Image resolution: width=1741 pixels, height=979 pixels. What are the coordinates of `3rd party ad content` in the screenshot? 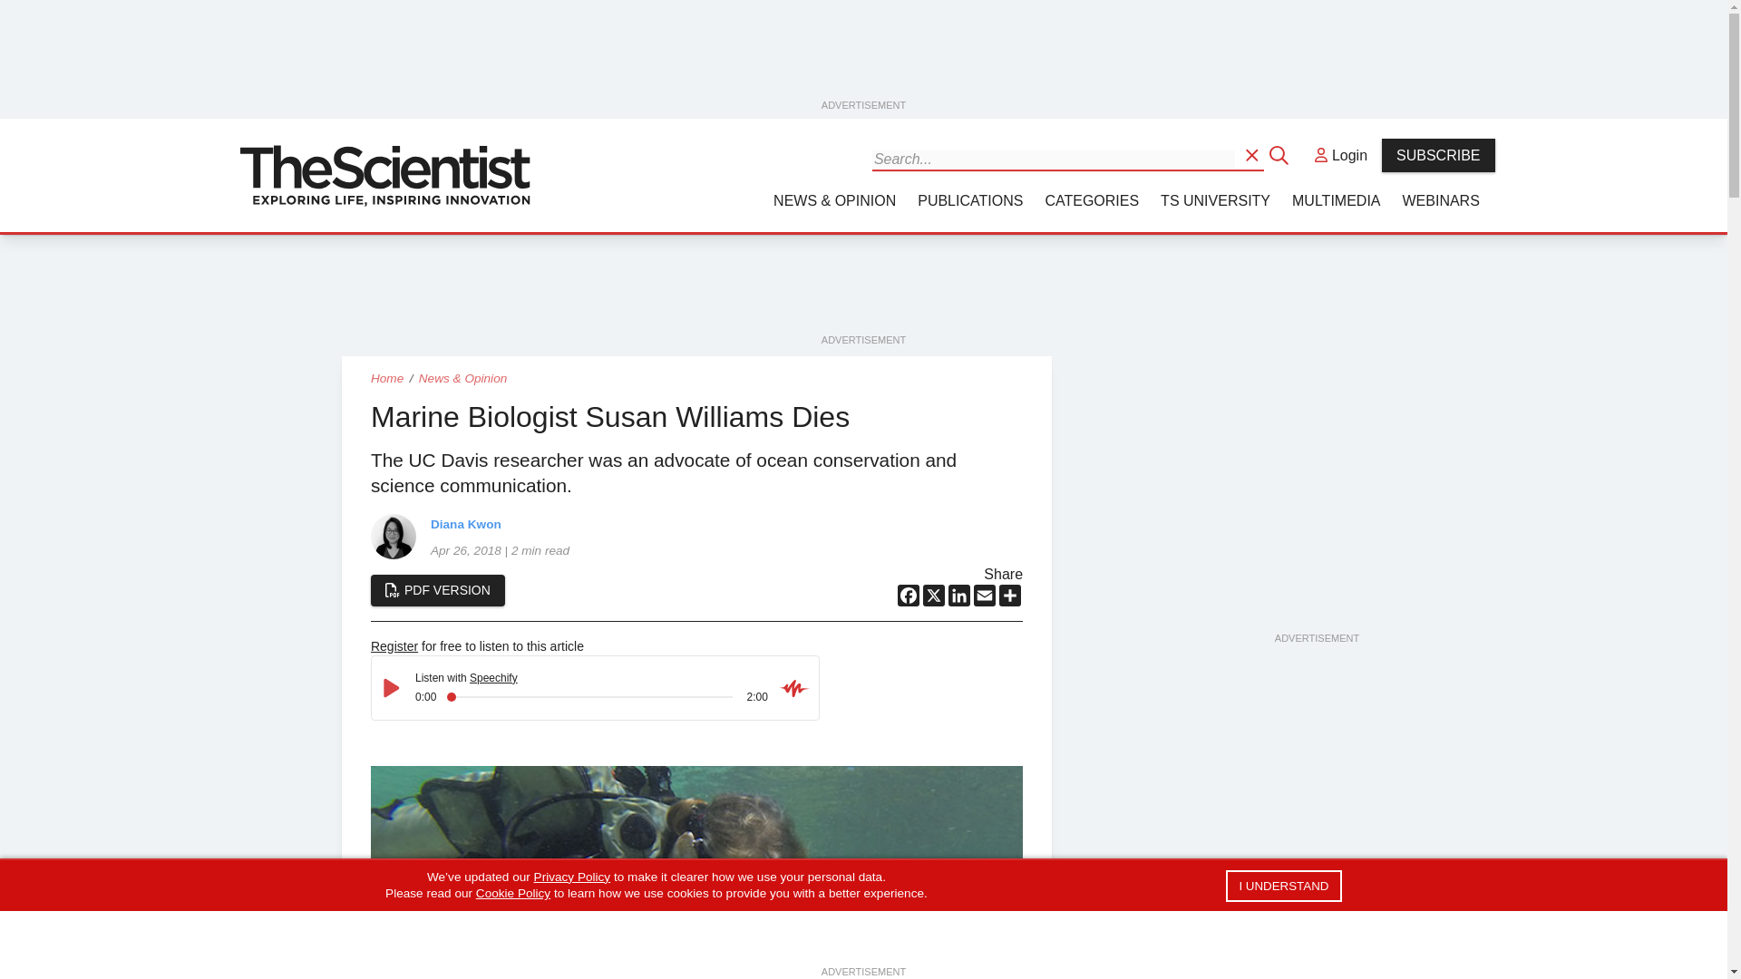 It's located at (1316, 926).